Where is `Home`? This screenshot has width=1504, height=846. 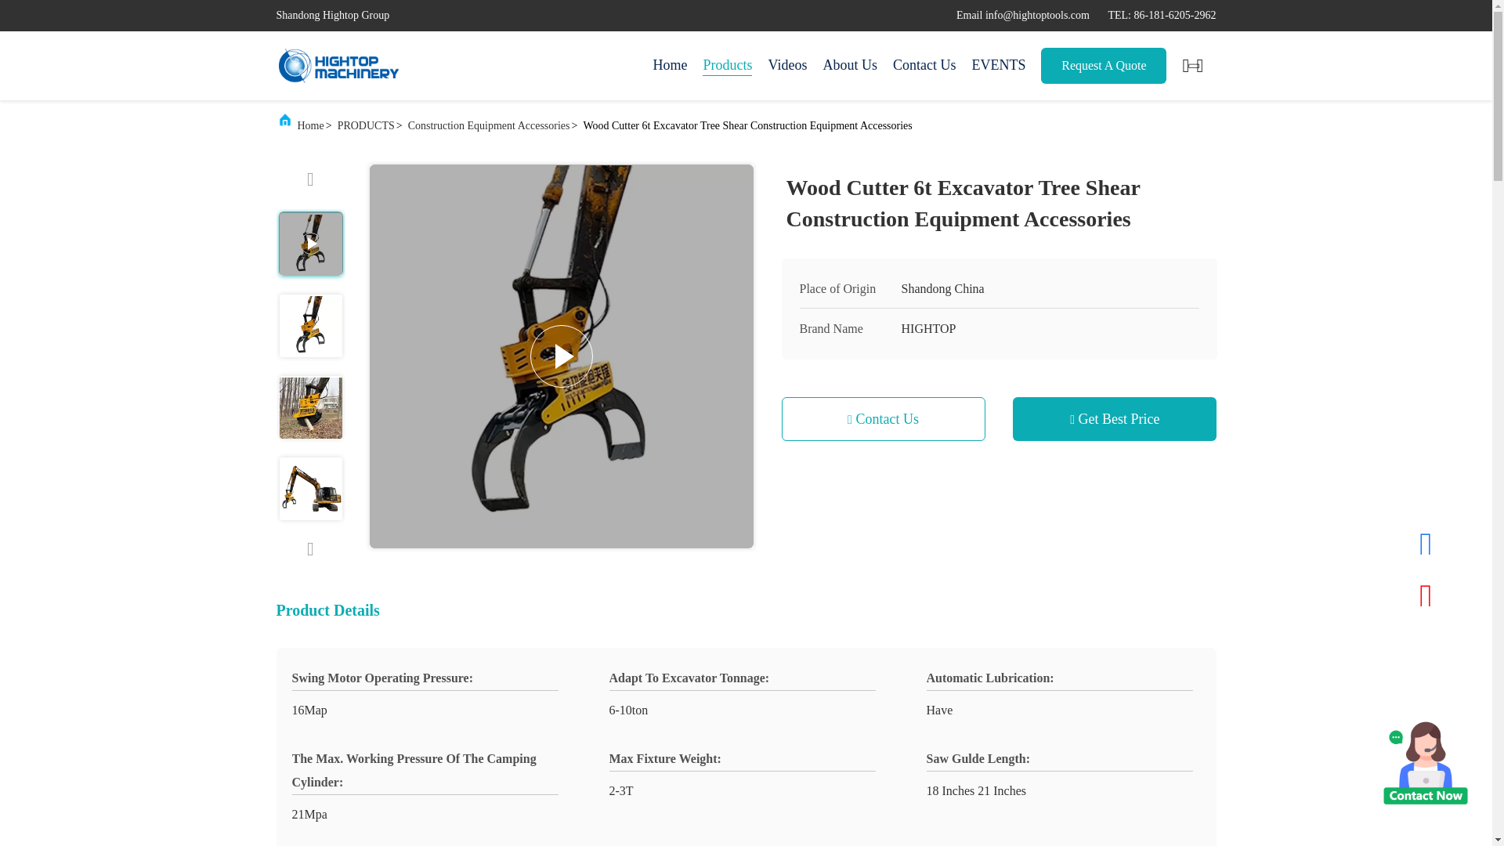
Home is located at coordinates (670, 66).